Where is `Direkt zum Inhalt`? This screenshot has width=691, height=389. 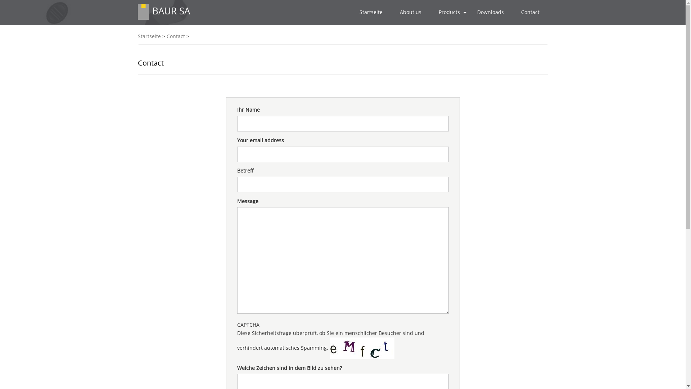
Direkt zum Inhalt is located at coordinates (0, 0).